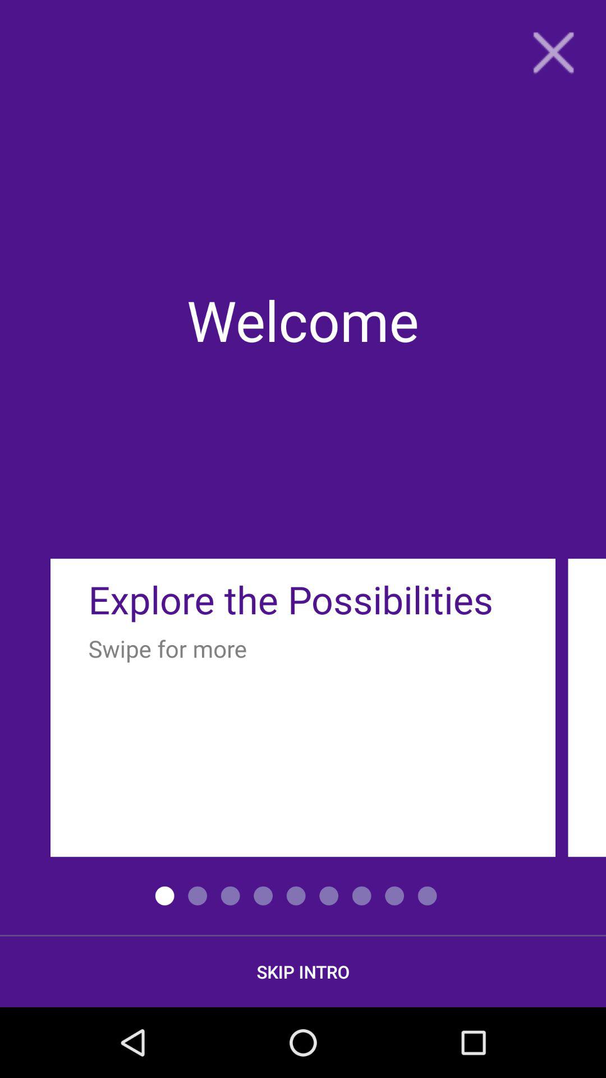  Describe the element at coordinates (303, 971) in the screenshot. I see `press the skip intro icon` at that location.